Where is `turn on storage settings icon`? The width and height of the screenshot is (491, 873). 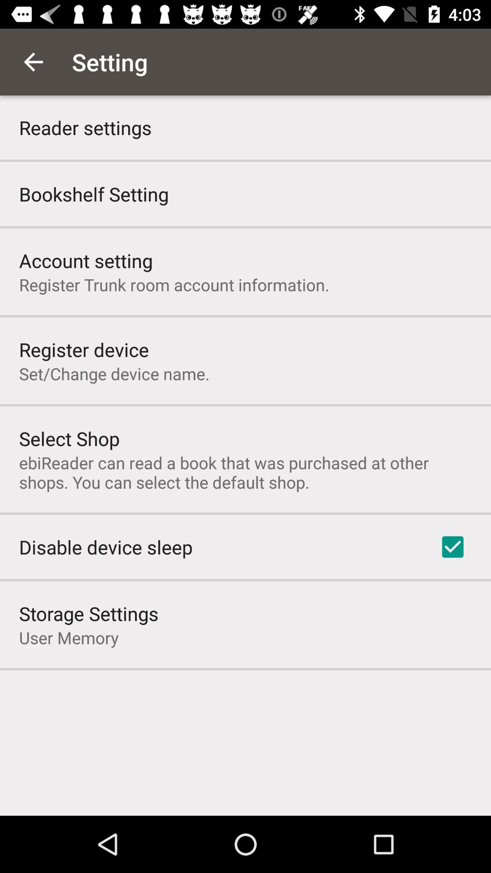 turn on storage settings icon is located at coordinates (89, 613).